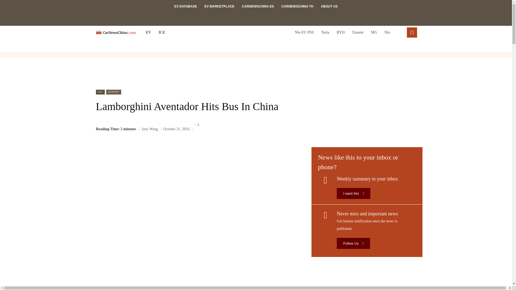  Describe the element at coordinates (325, 32) in the screenshot. I see `Tesla` at that location.